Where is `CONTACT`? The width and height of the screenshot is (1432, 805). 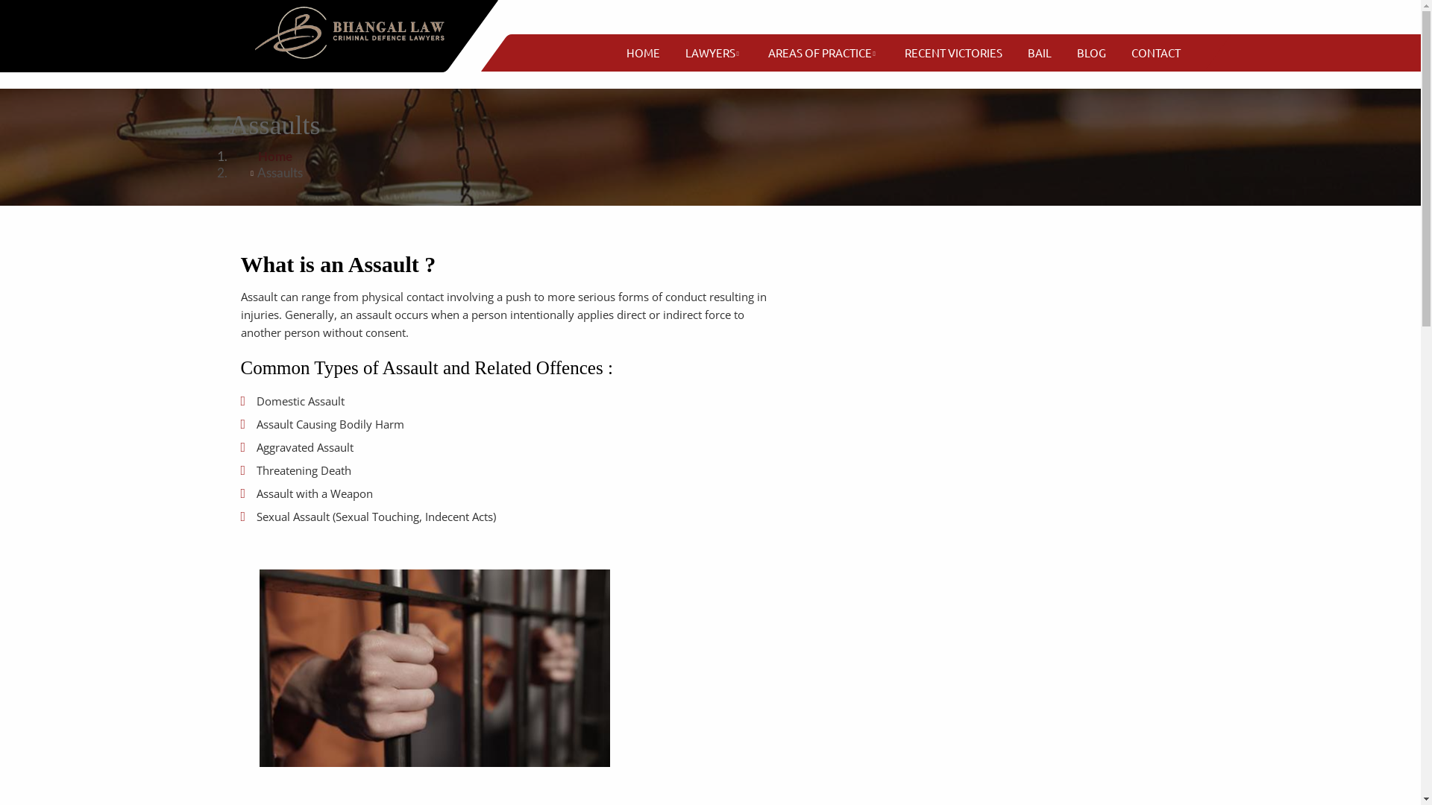 CONTACT is located at coordinates (1155, 53).